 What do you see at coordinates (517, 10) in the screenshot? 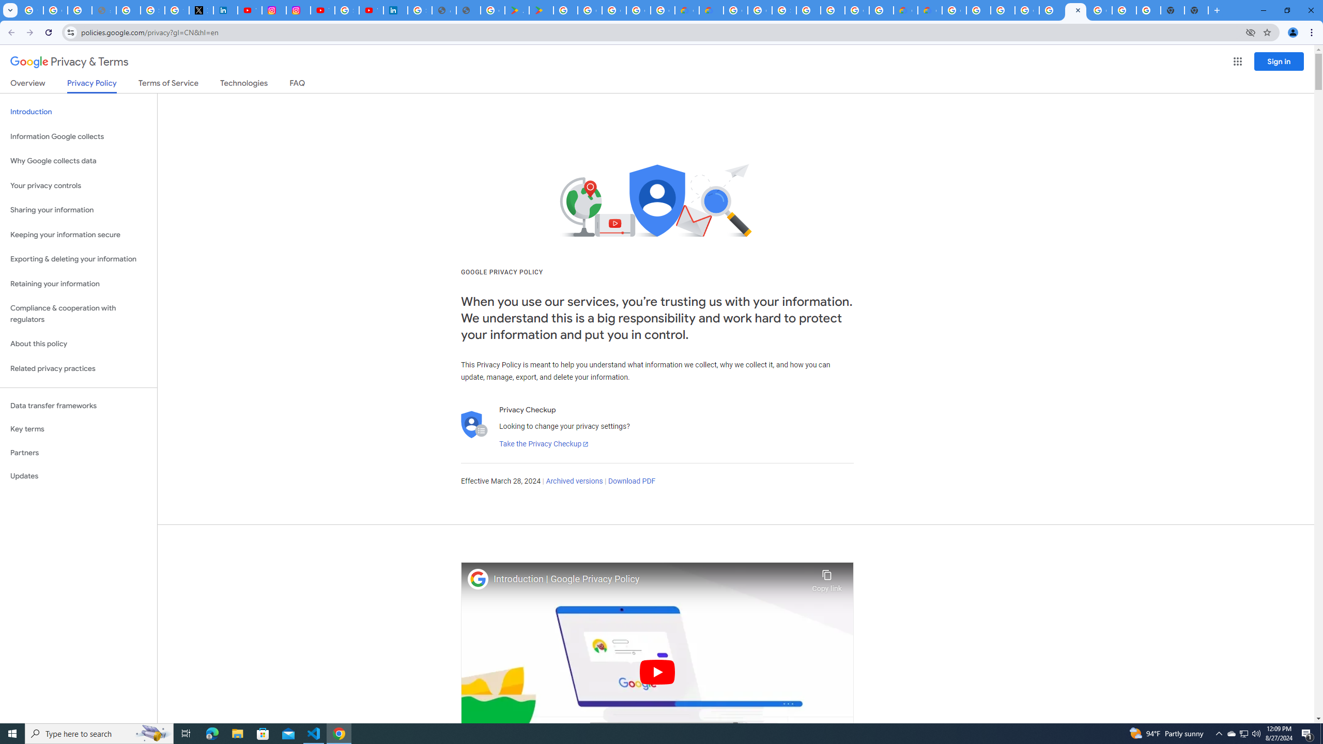
I see `Android Apps on Google Play` at bounding box center [517, 10].